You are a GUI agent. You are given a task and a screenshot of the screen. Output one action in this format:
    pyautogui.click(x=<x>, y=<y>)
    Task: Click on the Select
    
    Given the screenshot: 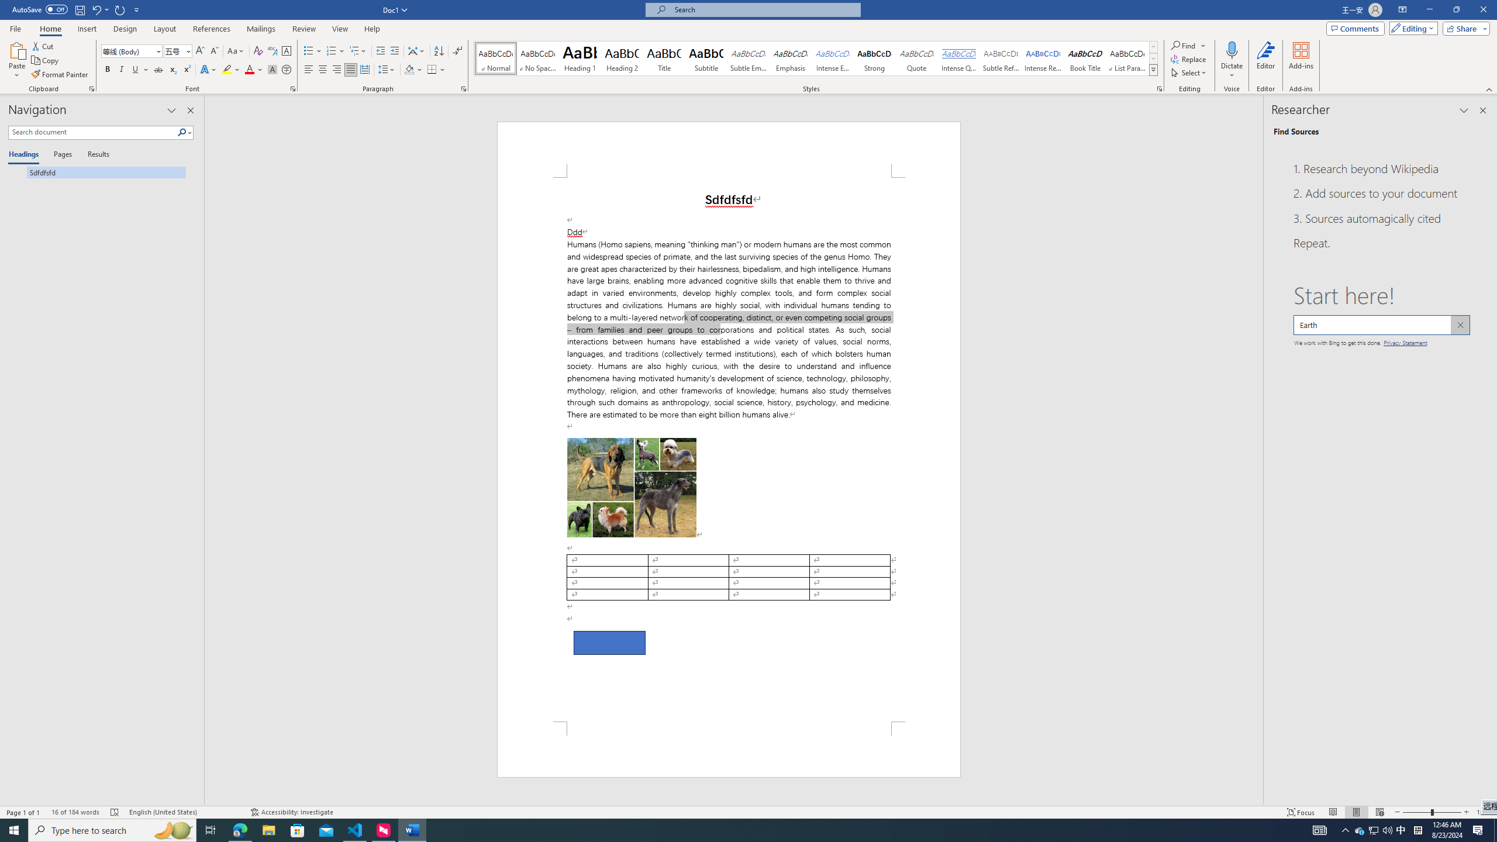 What is the action you would take?
    pyautogui.click(x=1190, y=73)
    